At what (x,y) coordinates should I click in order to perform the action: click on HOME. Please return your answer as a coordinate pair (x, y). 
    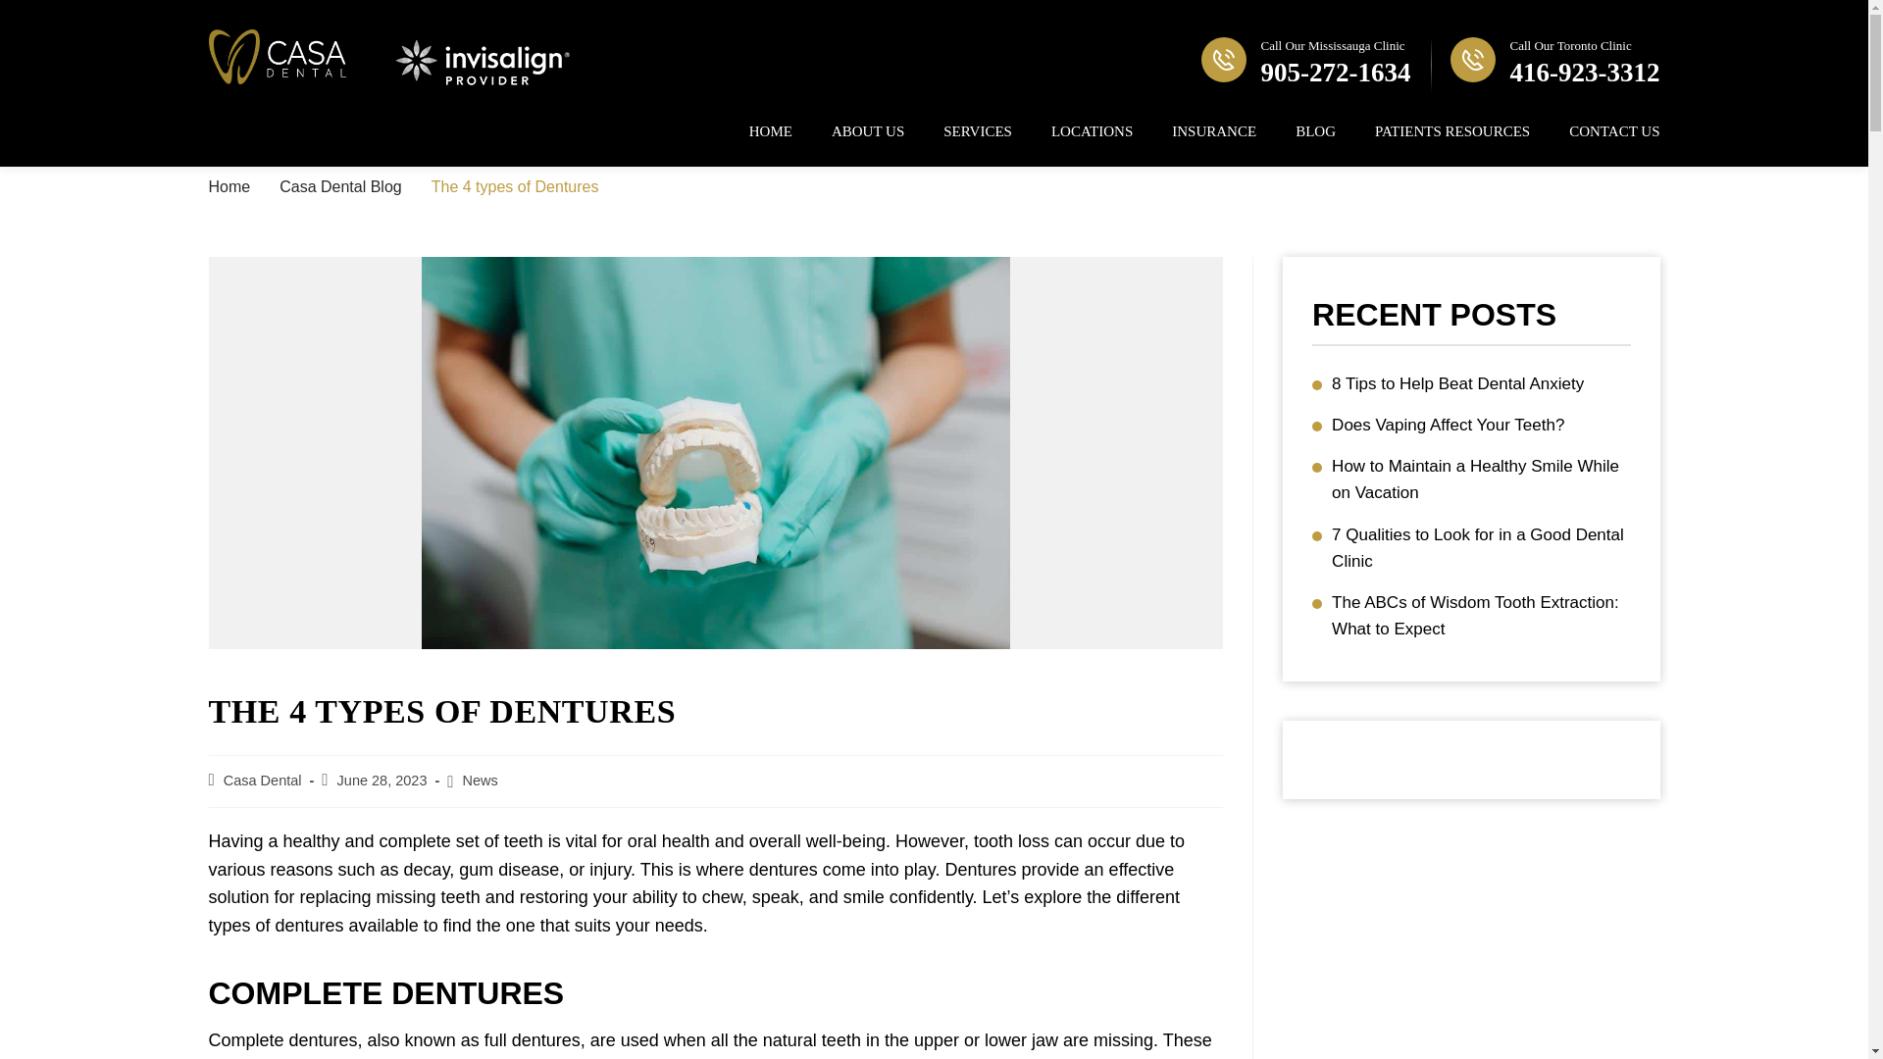
    Looking at the image, I should click on (771, 131).